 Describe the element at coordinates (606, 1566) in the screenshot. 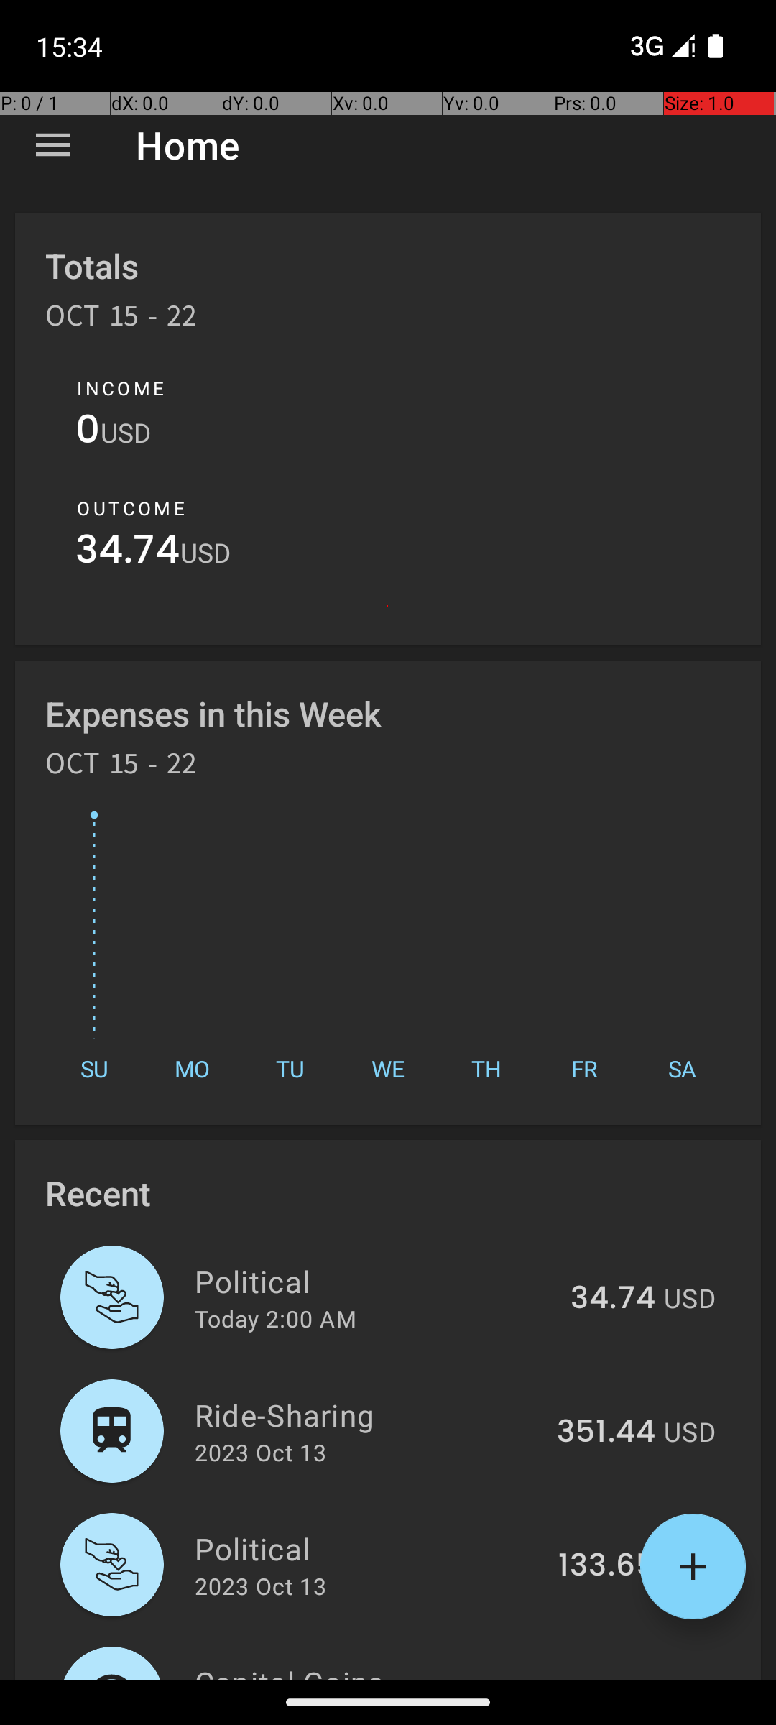

I see `133.65` at that location.